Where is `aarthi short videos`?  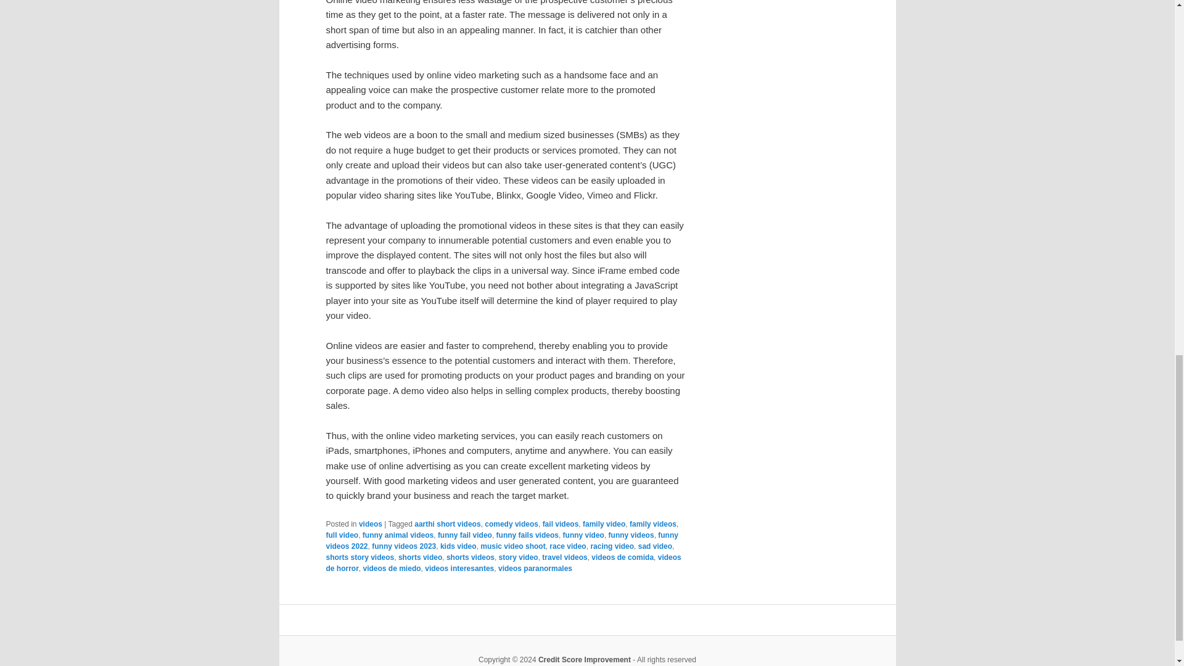
aarthi short videos is located at coordinates (448, 524).